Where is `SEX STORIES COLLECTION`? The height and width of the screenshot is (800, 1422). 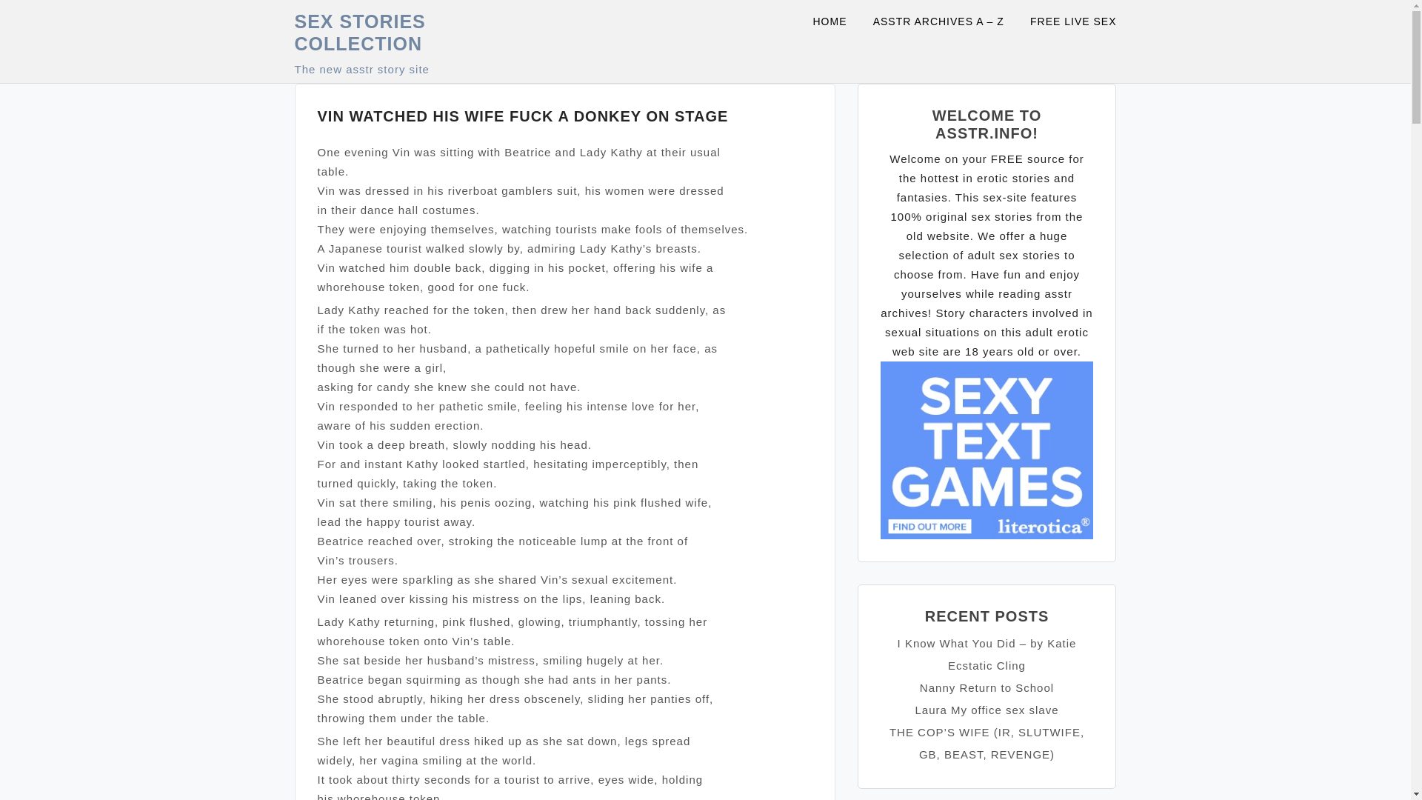 SEX STORIES COLLECTION is located at coordinates (360, 33).